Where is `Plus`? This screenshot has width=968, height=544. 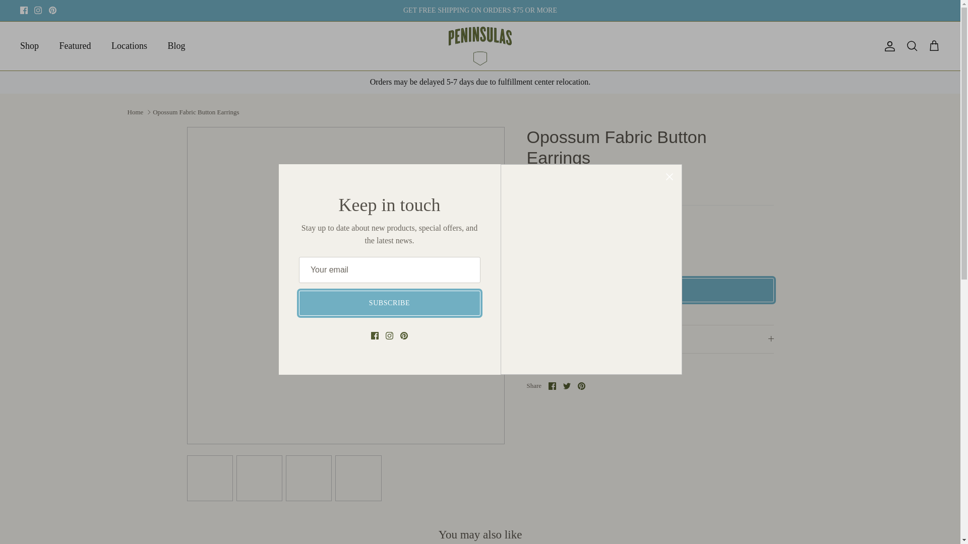 Plus is located at coordinates (597, 246).